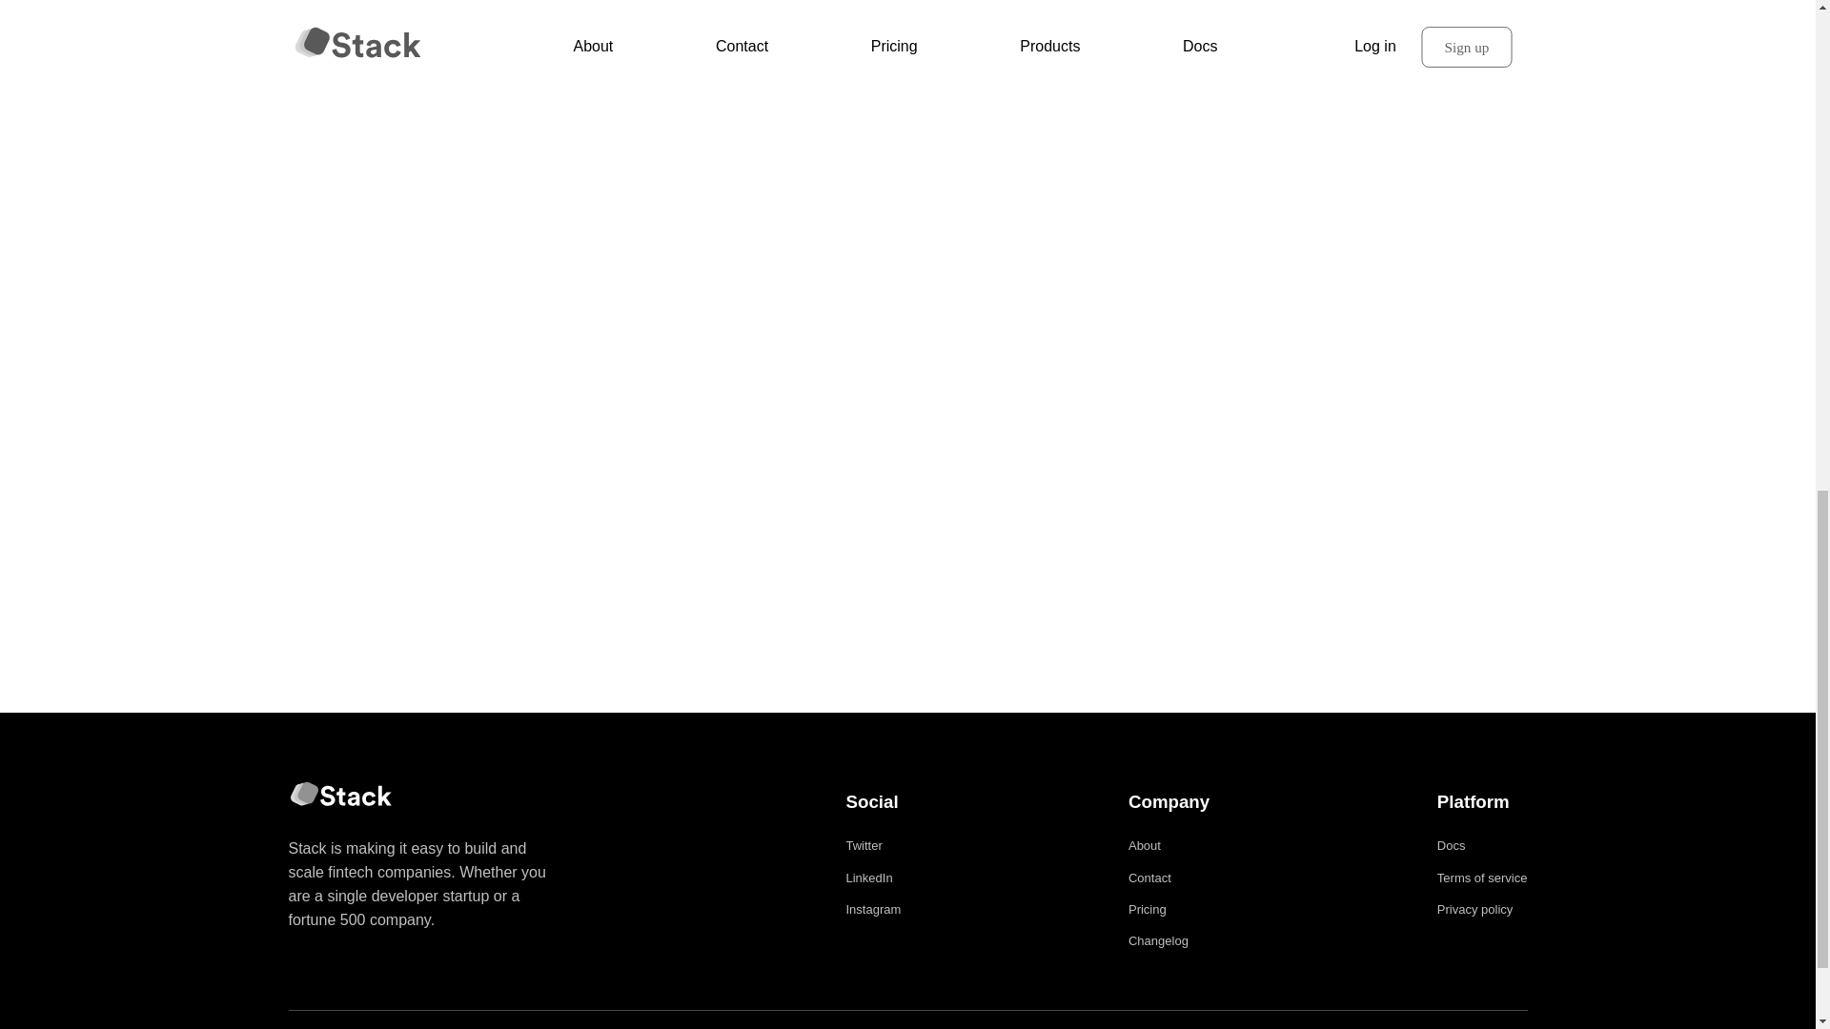 This screenshot has height=1029, width=1830. What do you see at coordinates (1148, 909) in the screenshot?
I see `Pricing` at bounding box center [1148, 909].